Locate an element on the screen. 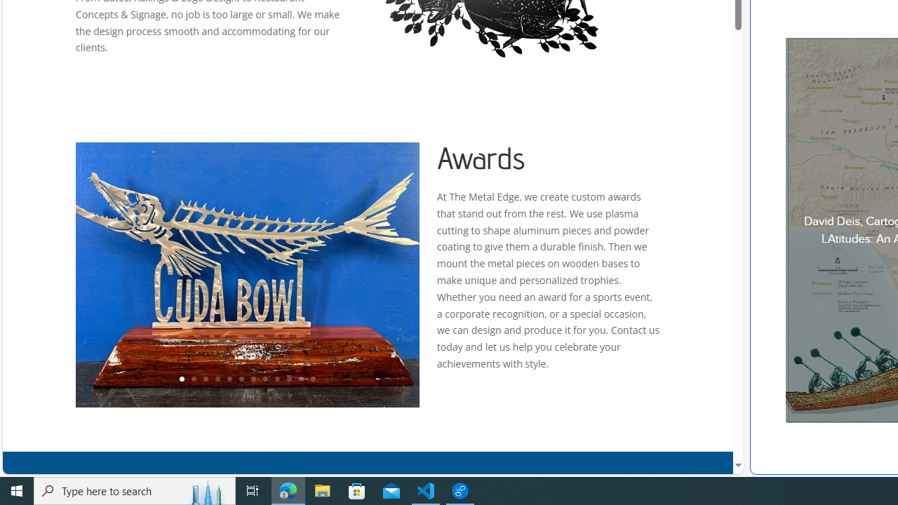 This screenshot has width=898, height=505. 12 is located at coordinates (313, 379).